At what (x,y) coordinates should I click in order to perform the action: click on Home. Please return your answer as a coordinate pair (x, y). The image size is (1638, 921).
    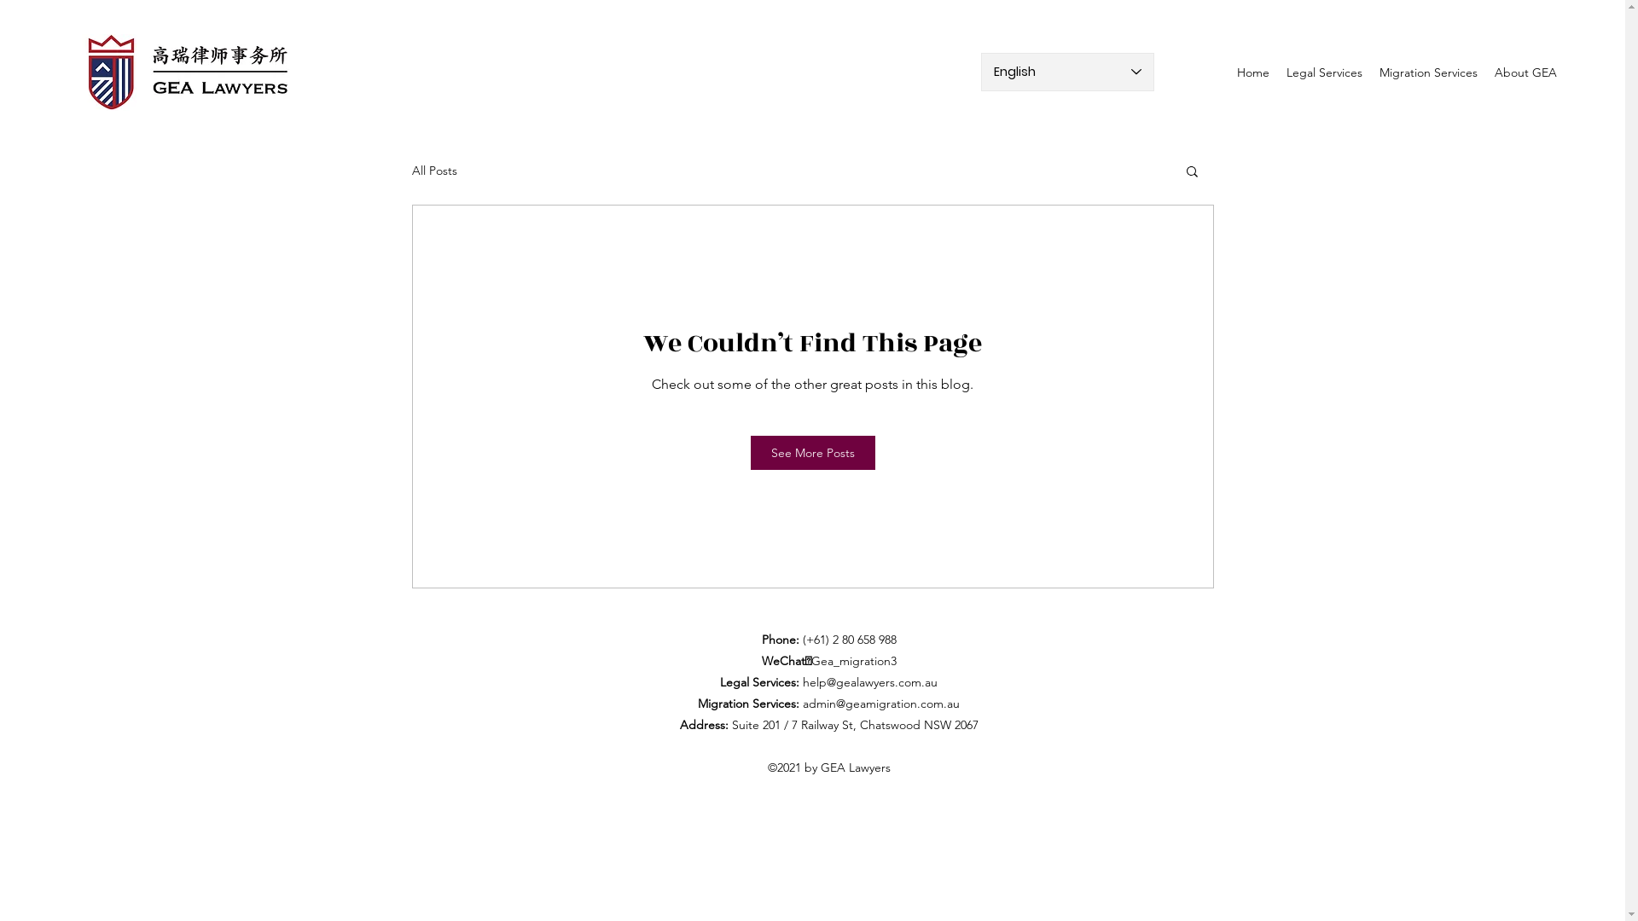
    Looking at the image, I should click on (1253, 72).